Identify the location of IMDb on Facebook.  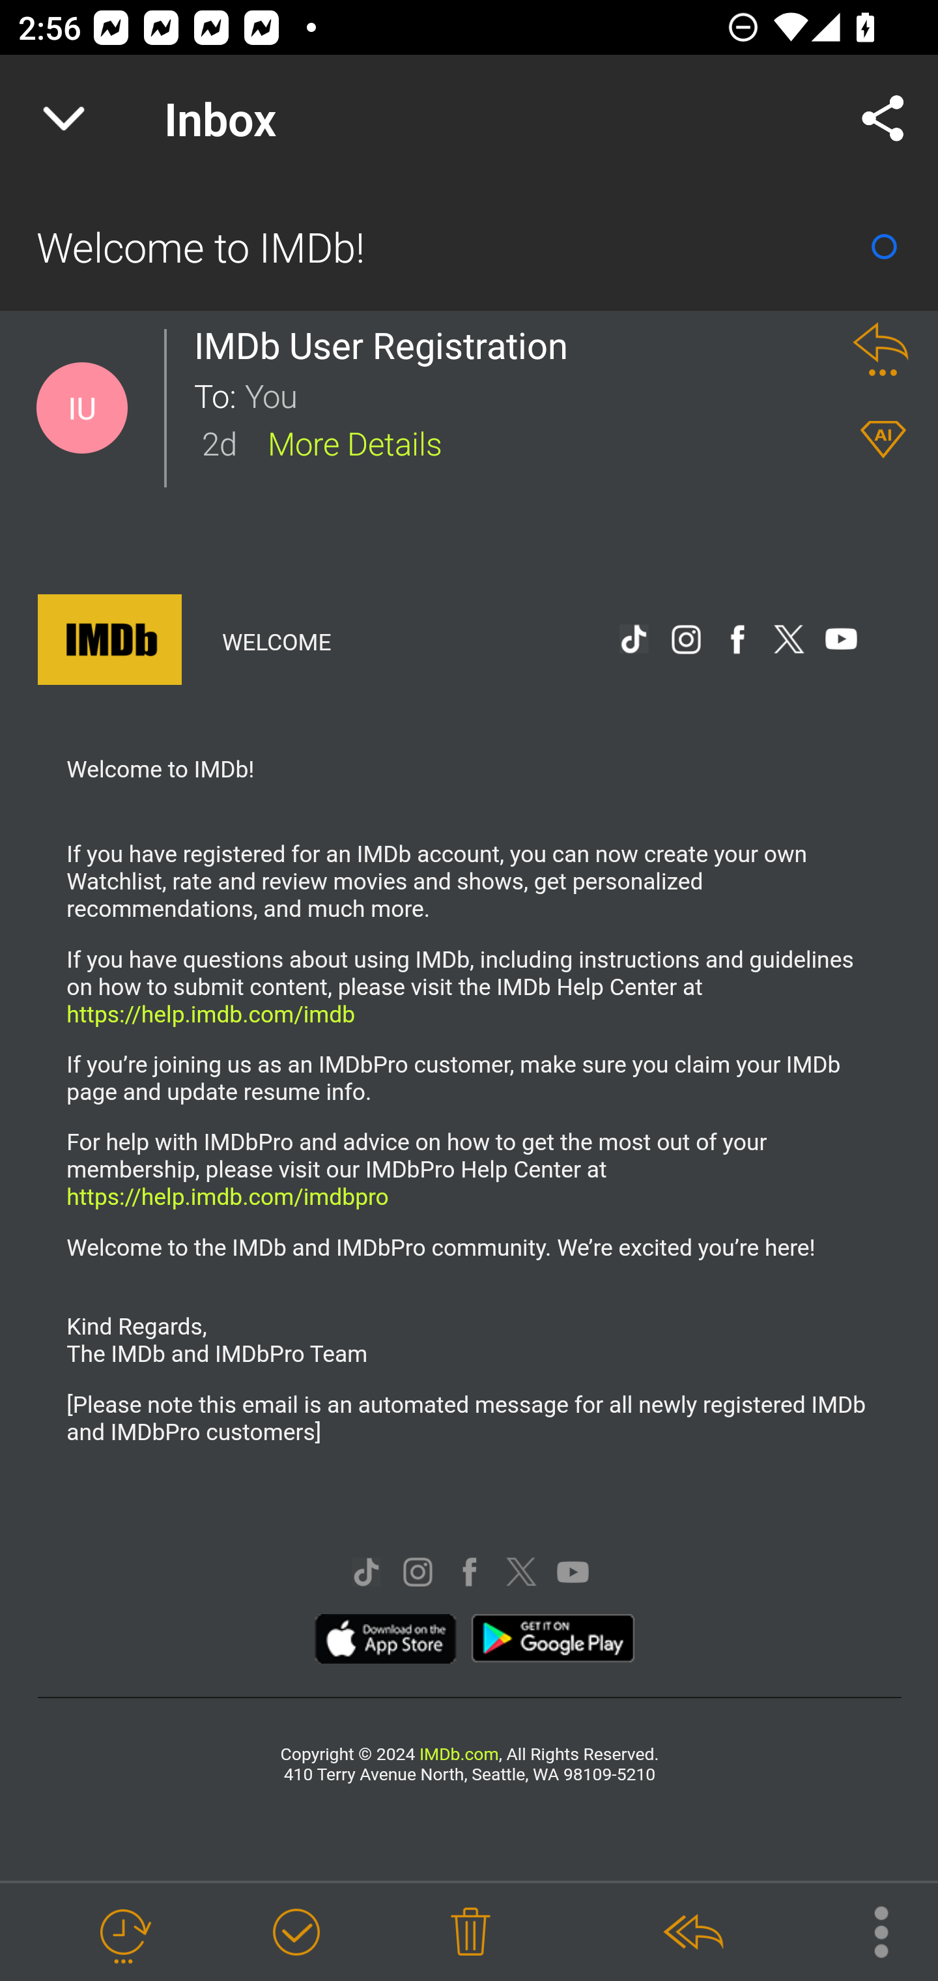
(469, 1574).